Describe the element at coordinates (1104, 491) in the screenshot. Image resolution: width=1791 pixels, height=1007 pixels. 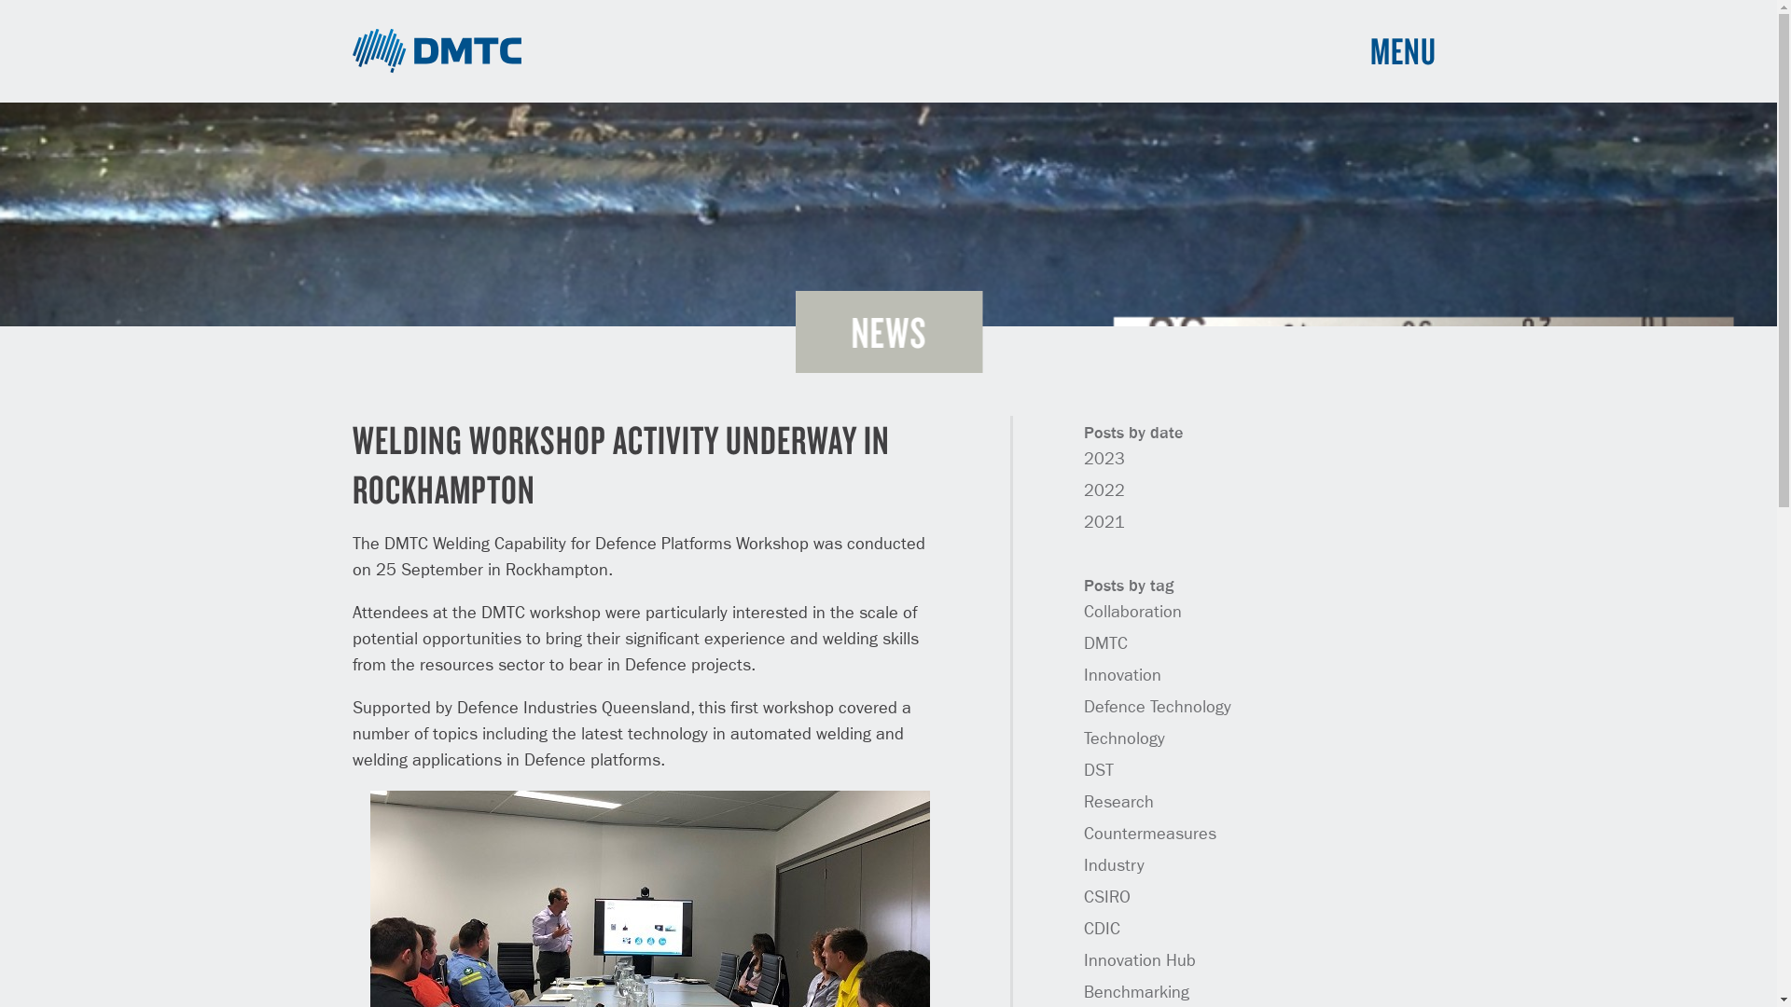
I see `2022` at that location.